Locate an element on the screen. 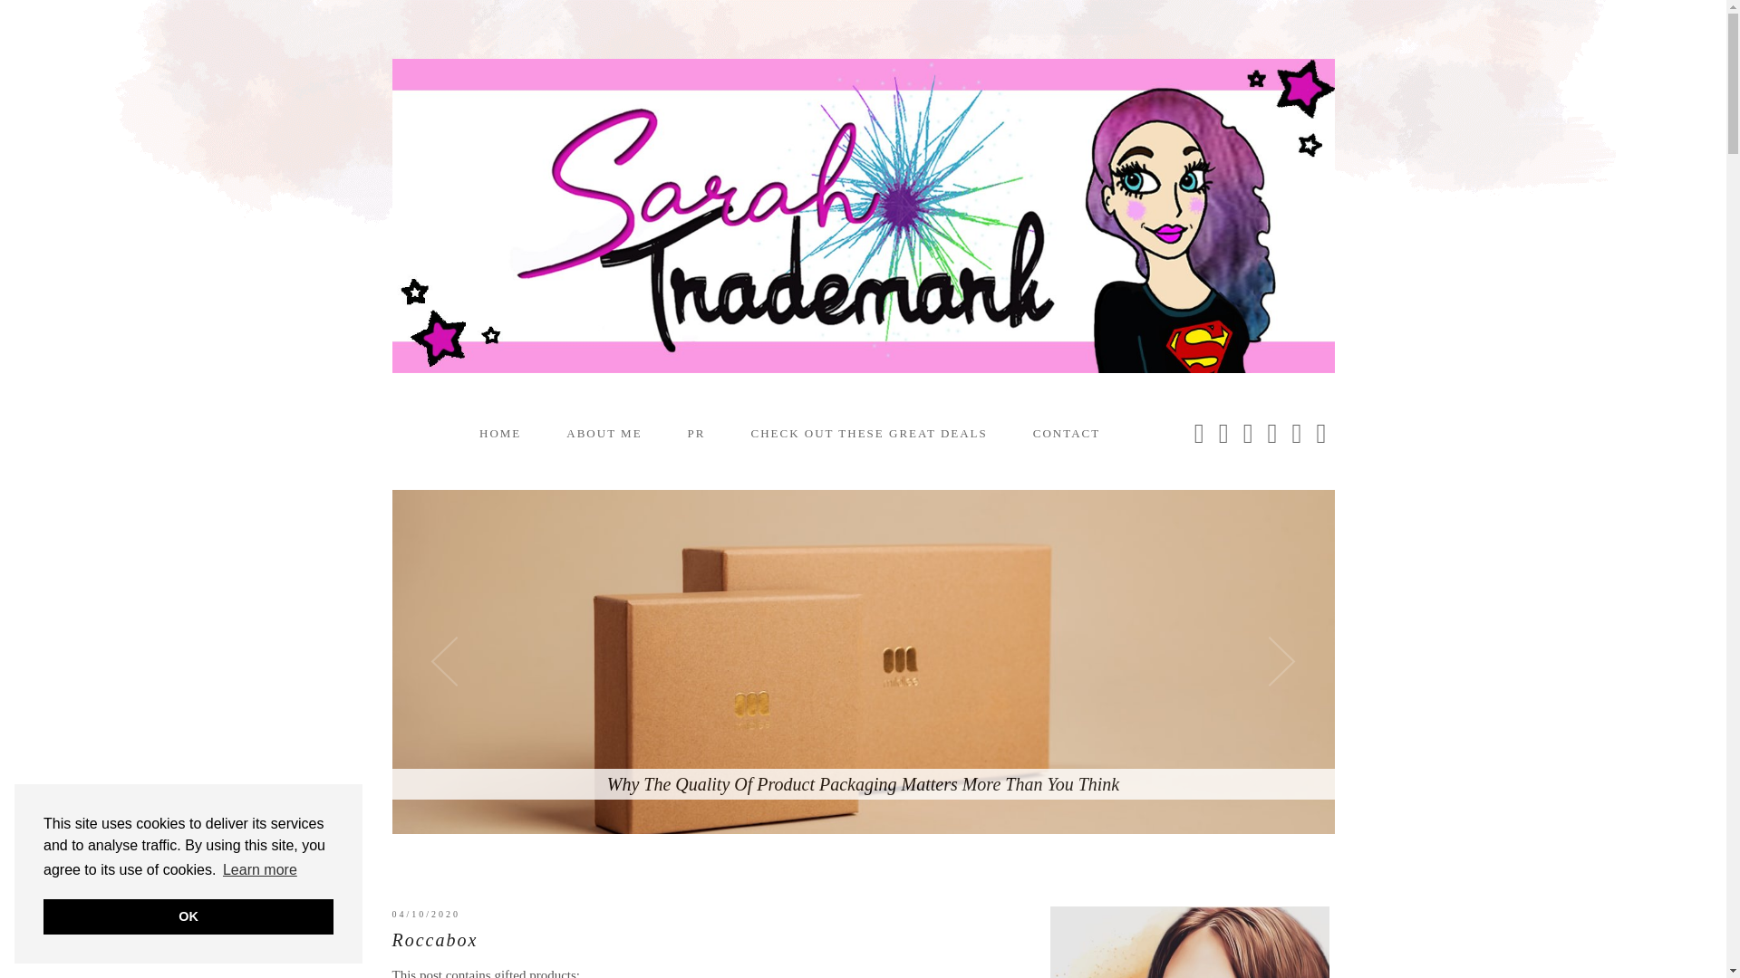  Learn more is located at coordinates (259, 870).